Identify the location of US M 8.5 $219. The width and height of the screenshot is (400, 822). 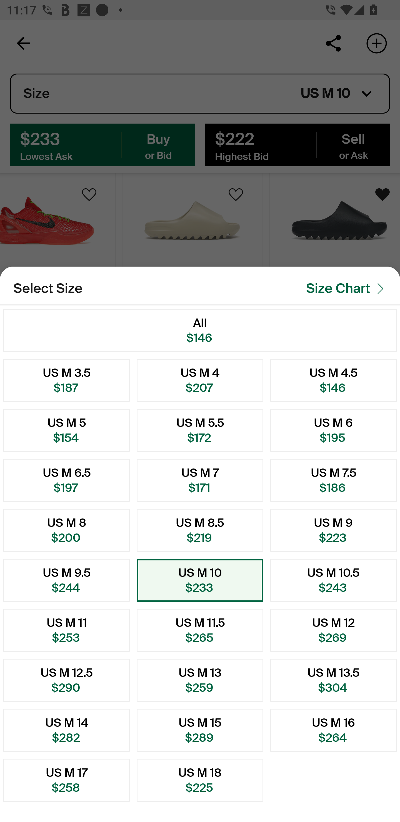
(200, 530).